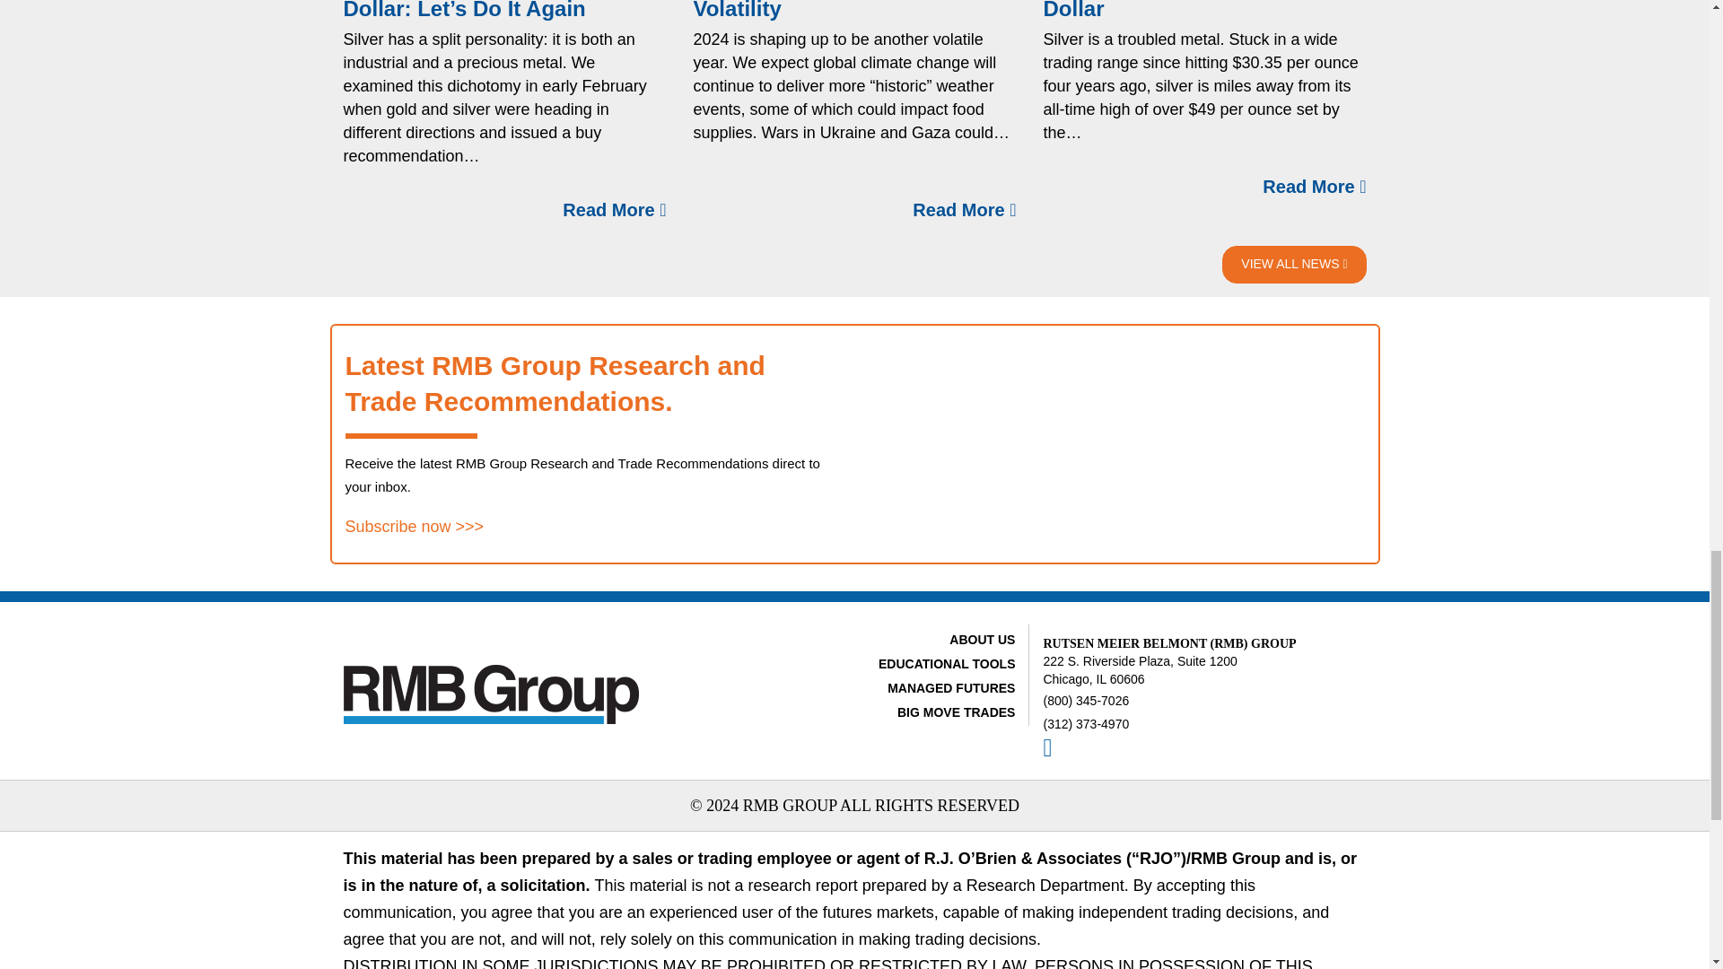 The width and height of the screenshot is (1723, 969). I want to click on Silver for Pennies-on-the-Dollar, so click(1173, 10).